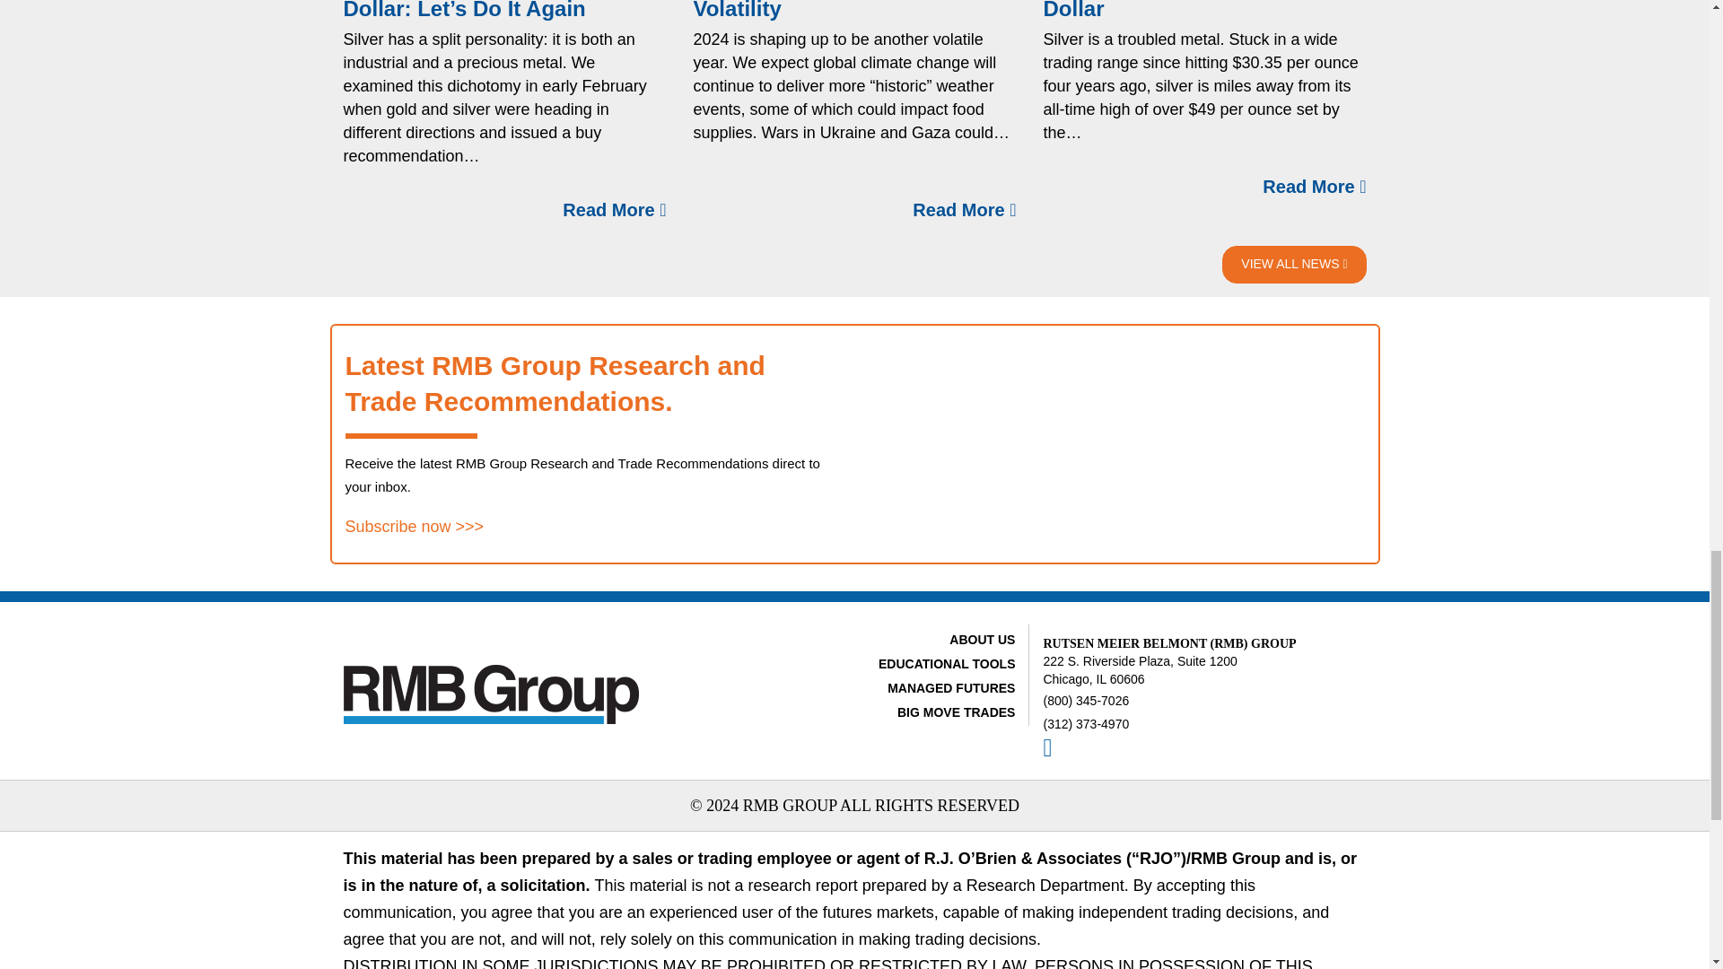 The width and height of the screenshot is (1723, 969). I want to click on Silver for Pennies-on-the-Dollar, so click(1173, 10).